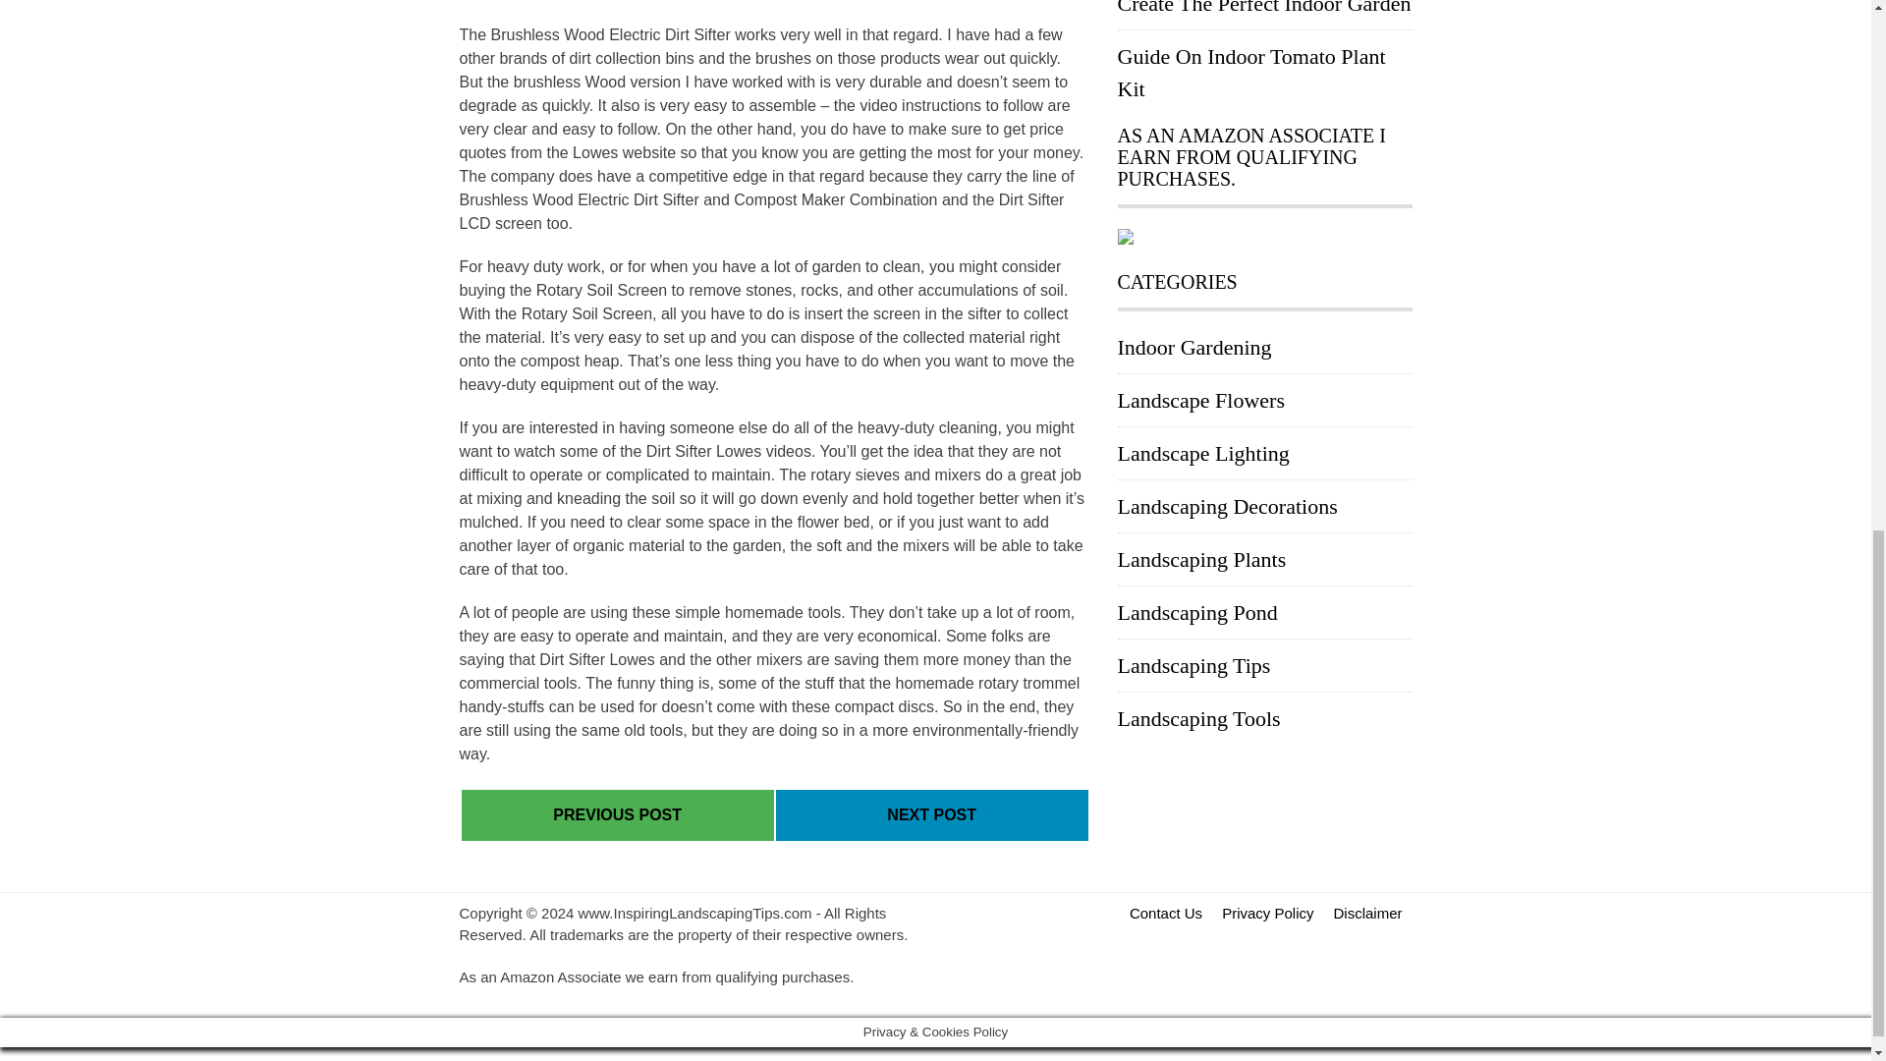 The width and height of the screenshot is (1886, 1061). What do you see at coordinates (931, 814) in the screenshot?
I see `NEXT POST` at bounding box center [931, 814].